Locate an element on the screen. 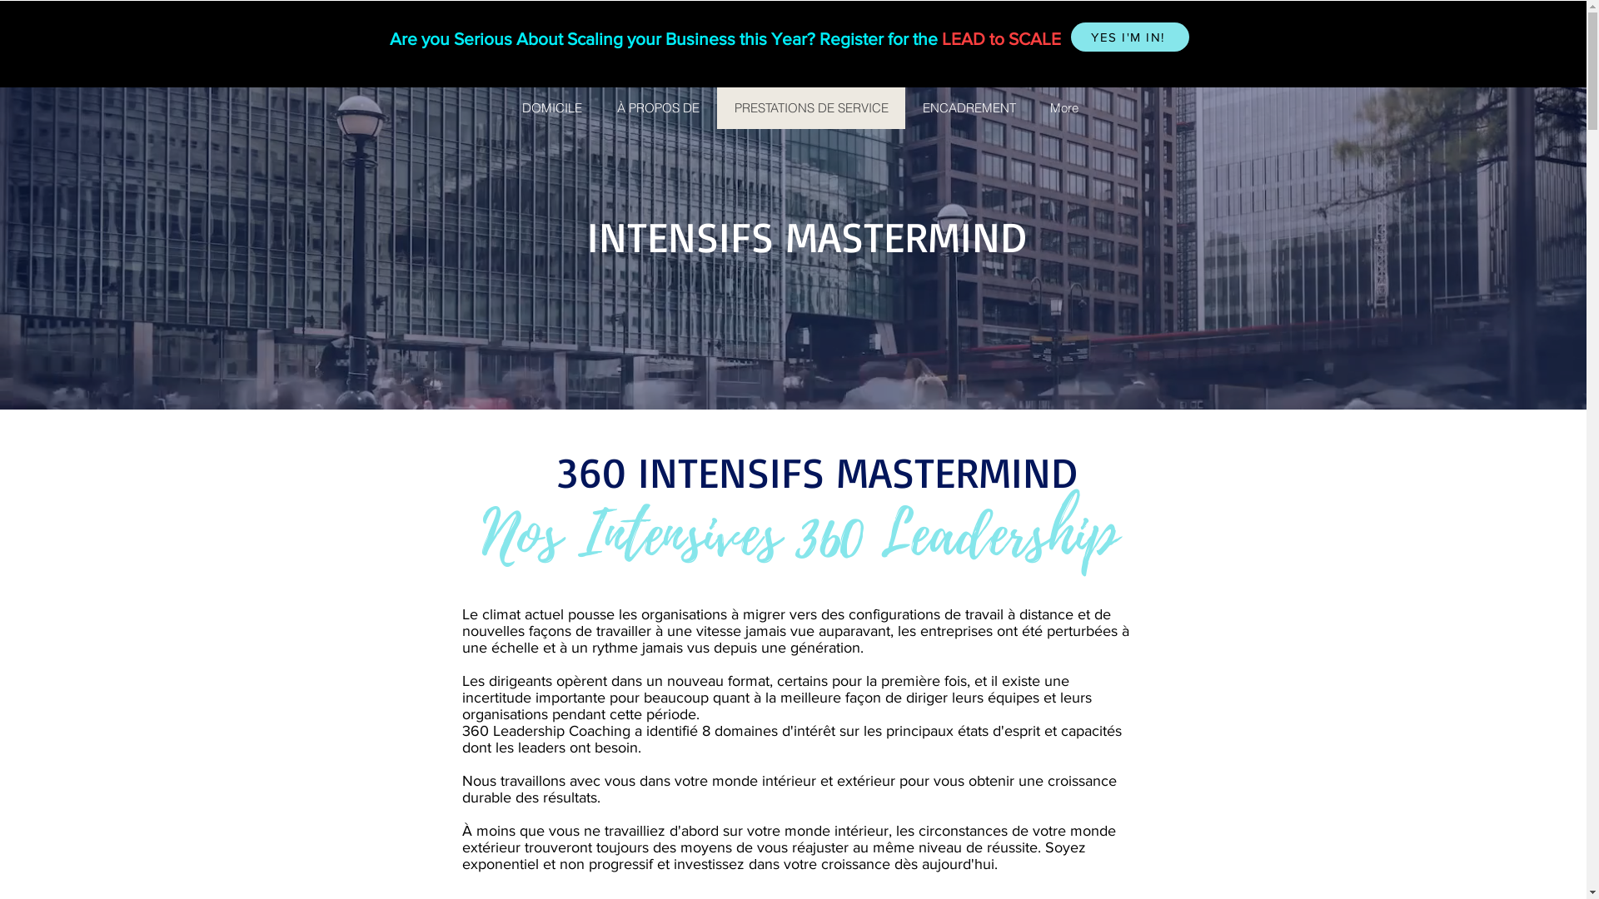 The width and height of the screenshot is (1599, 899). DOMICILE is located at coordinates (551, 108).